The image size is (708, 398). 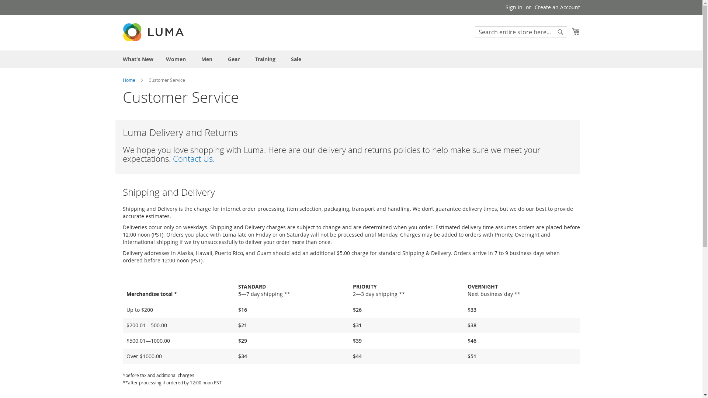 What do you see at coordinates (138, 59) in the screenshot?
I see `What's New` at bounding box center [138, 59].